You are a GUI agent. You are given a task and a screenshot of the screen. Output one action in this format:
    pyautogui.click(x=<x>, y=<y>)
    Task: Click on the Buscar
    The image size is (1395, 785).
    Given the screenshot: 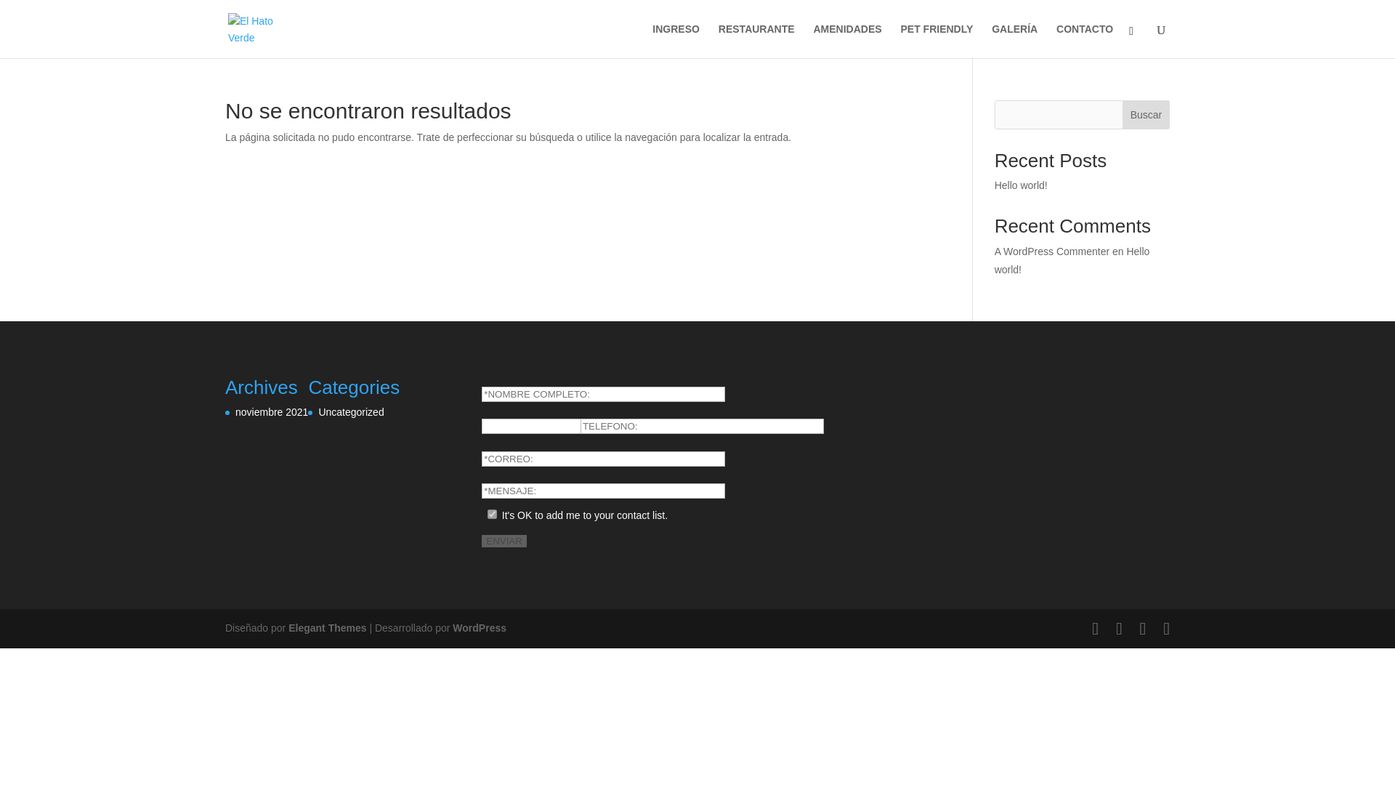 What is the action you would take?
    pyautogui.click(x=1147, y=115)
    